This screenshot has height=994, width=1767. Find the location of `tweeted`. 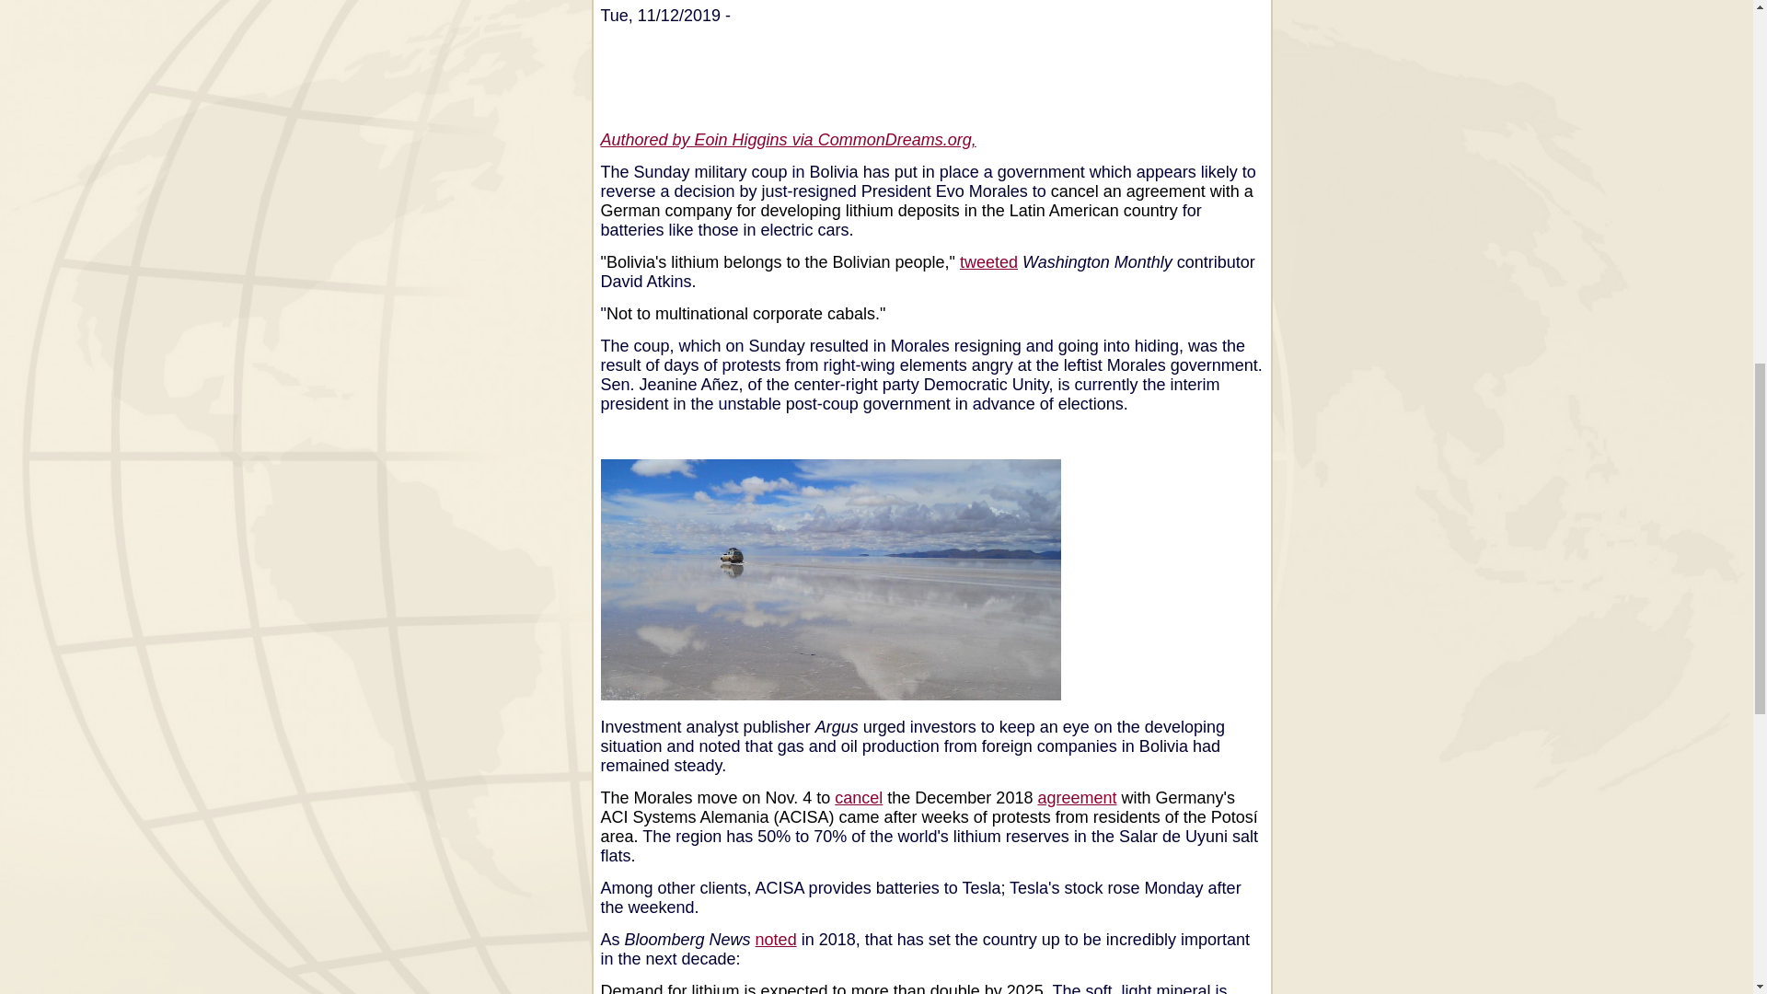

tweeted is located at coordinates (988, 261).